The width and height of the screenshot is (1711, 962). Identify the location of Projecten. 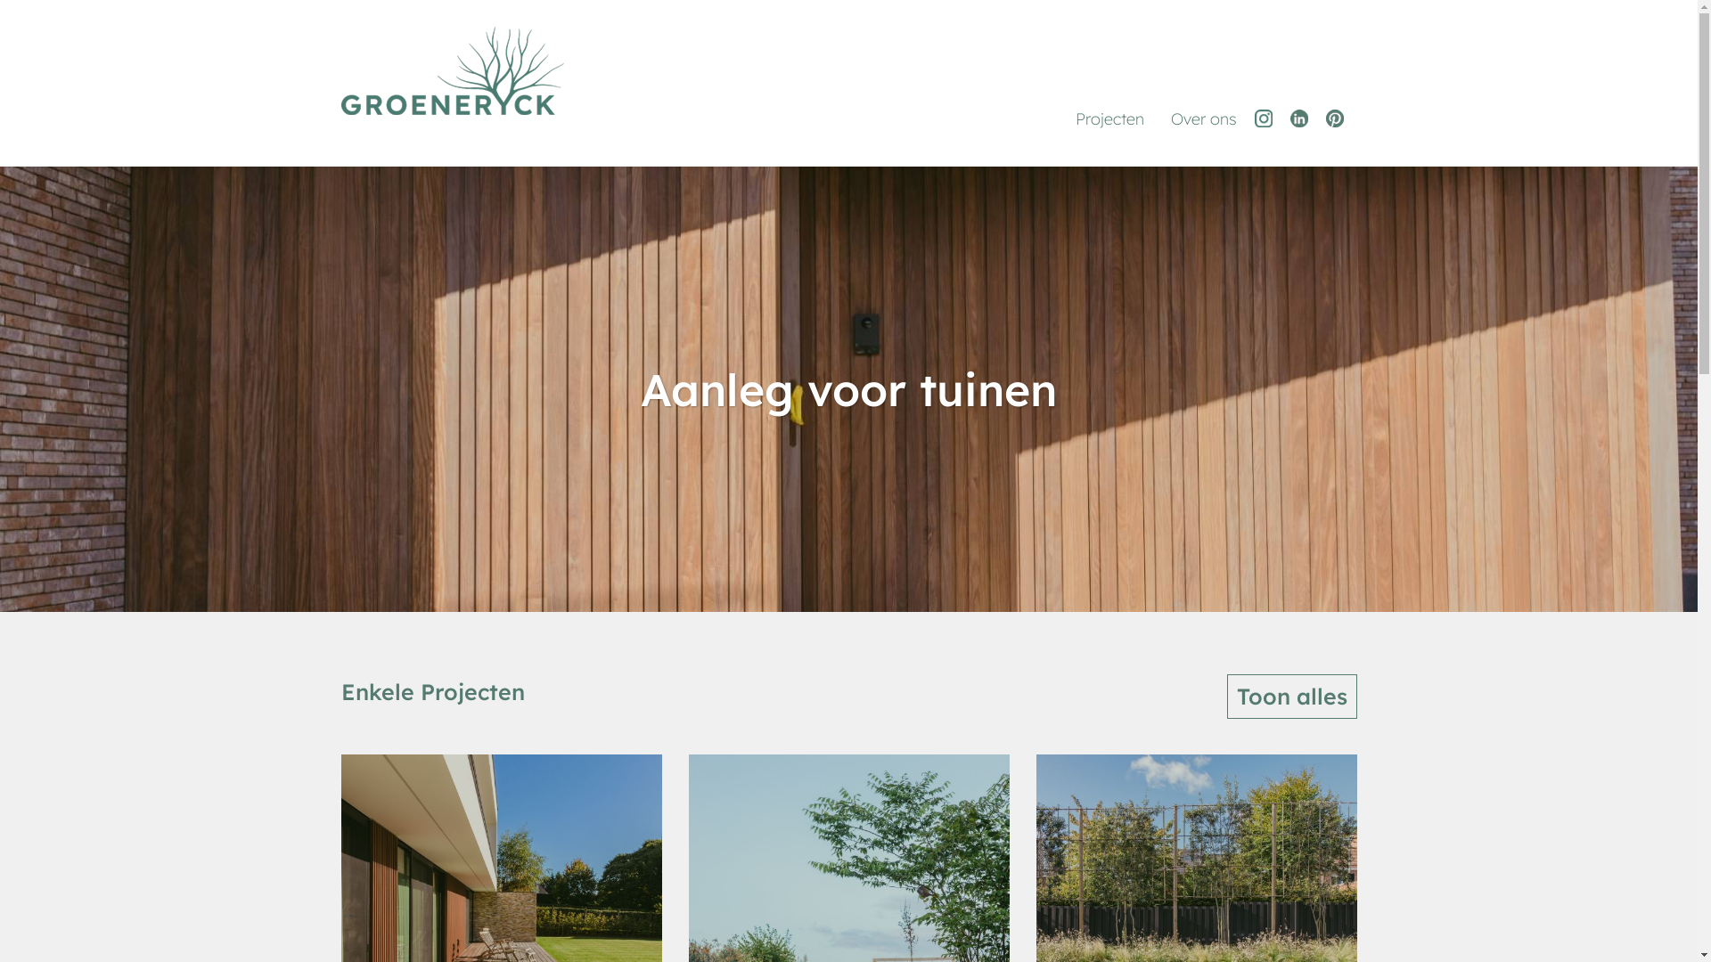
(1110, 119).